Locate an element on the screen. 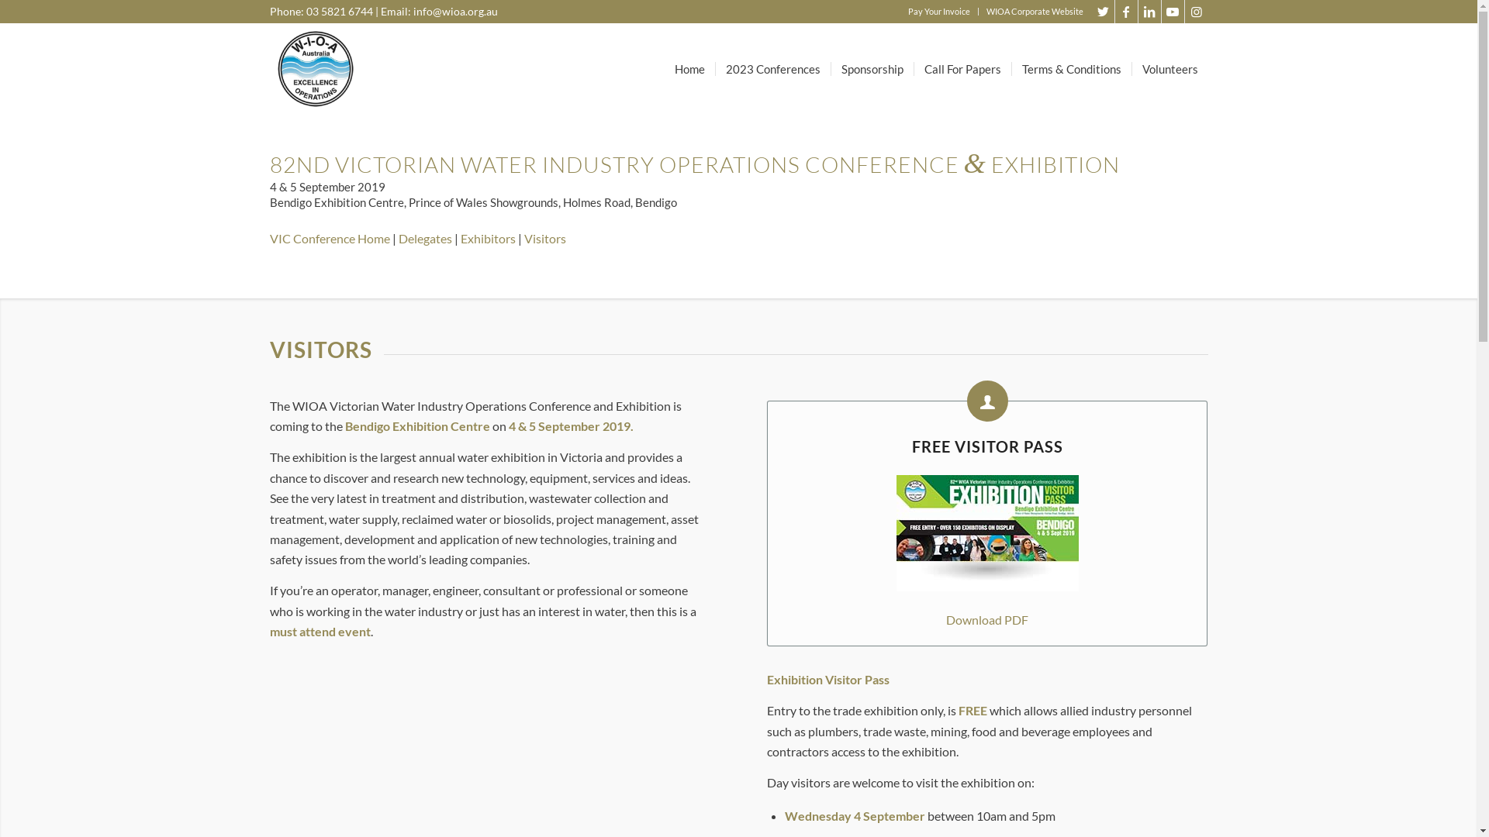 The width and height of the screenshot is (1489, 837). Home is located at coordinates (689, 69).